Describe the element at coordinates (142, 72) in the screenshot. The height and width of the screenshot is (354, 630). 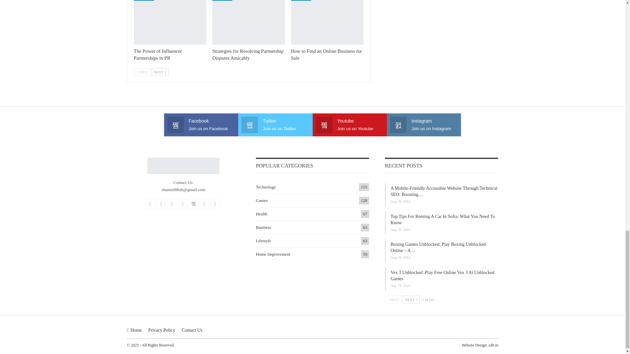
I see `Previous` at that location.